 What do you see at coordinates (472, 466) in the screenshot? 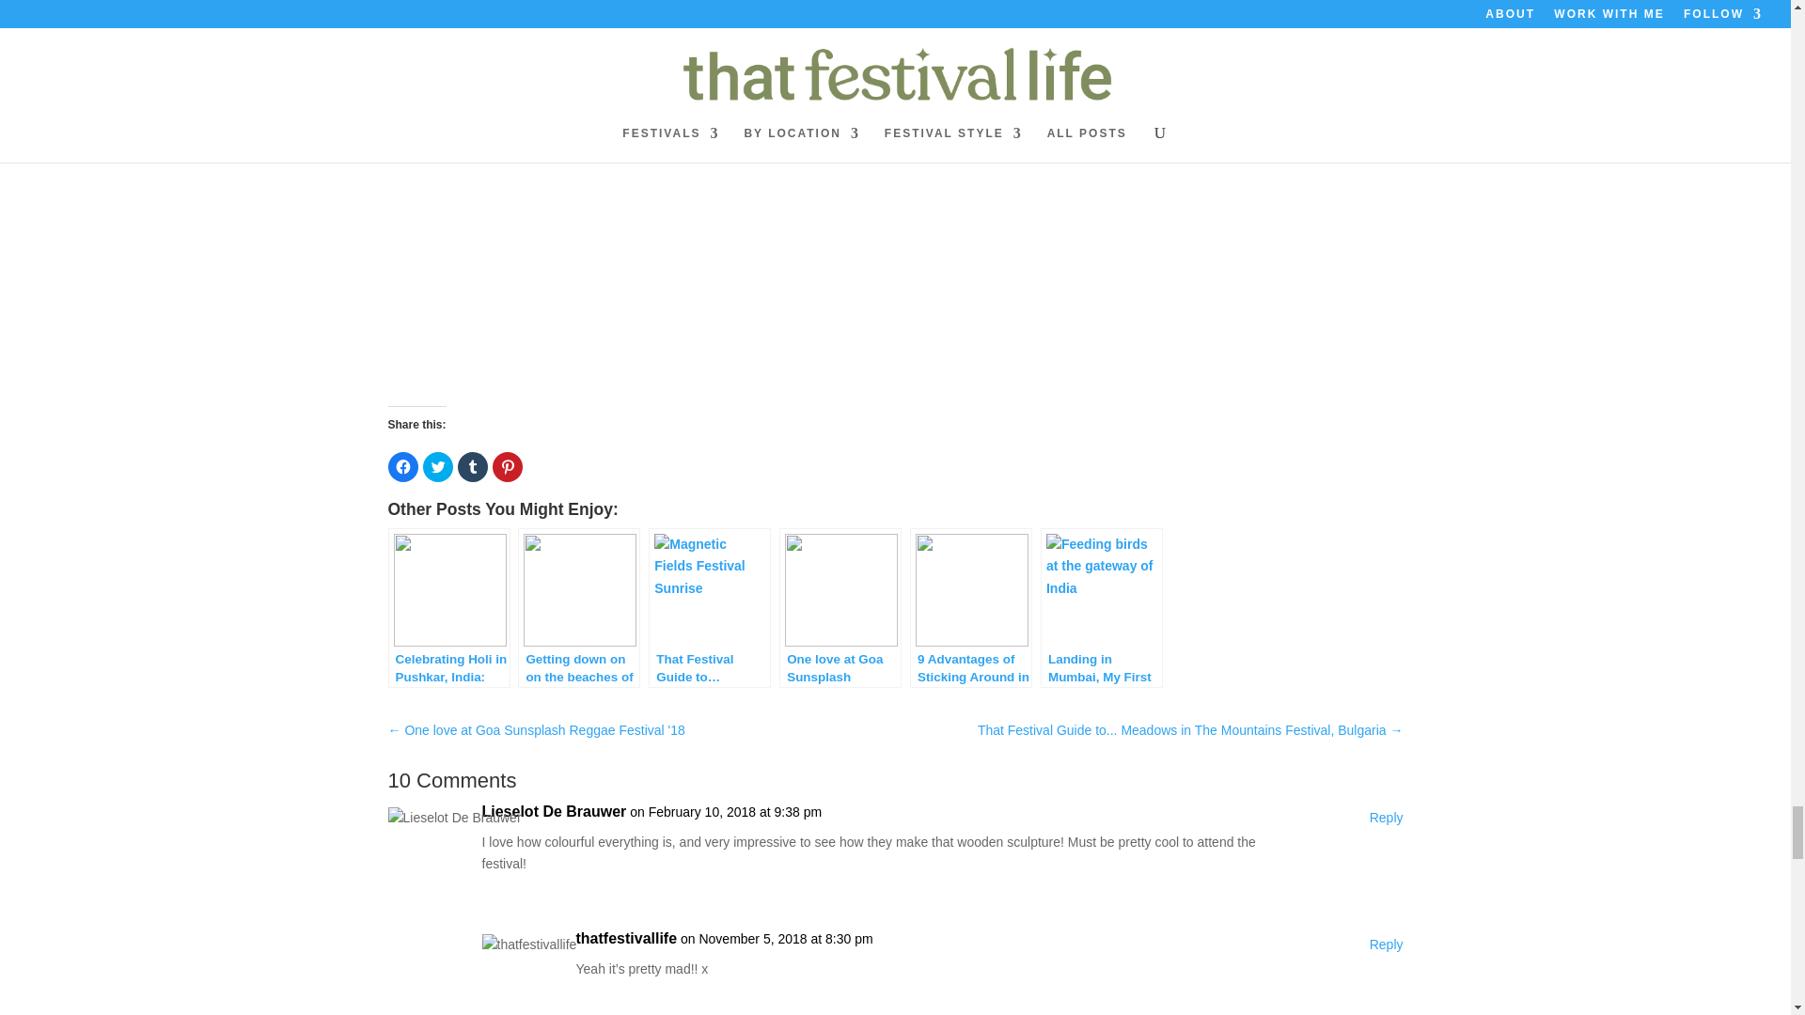
I see `Click to share on Tumblr` at bounding box center [472, 466].